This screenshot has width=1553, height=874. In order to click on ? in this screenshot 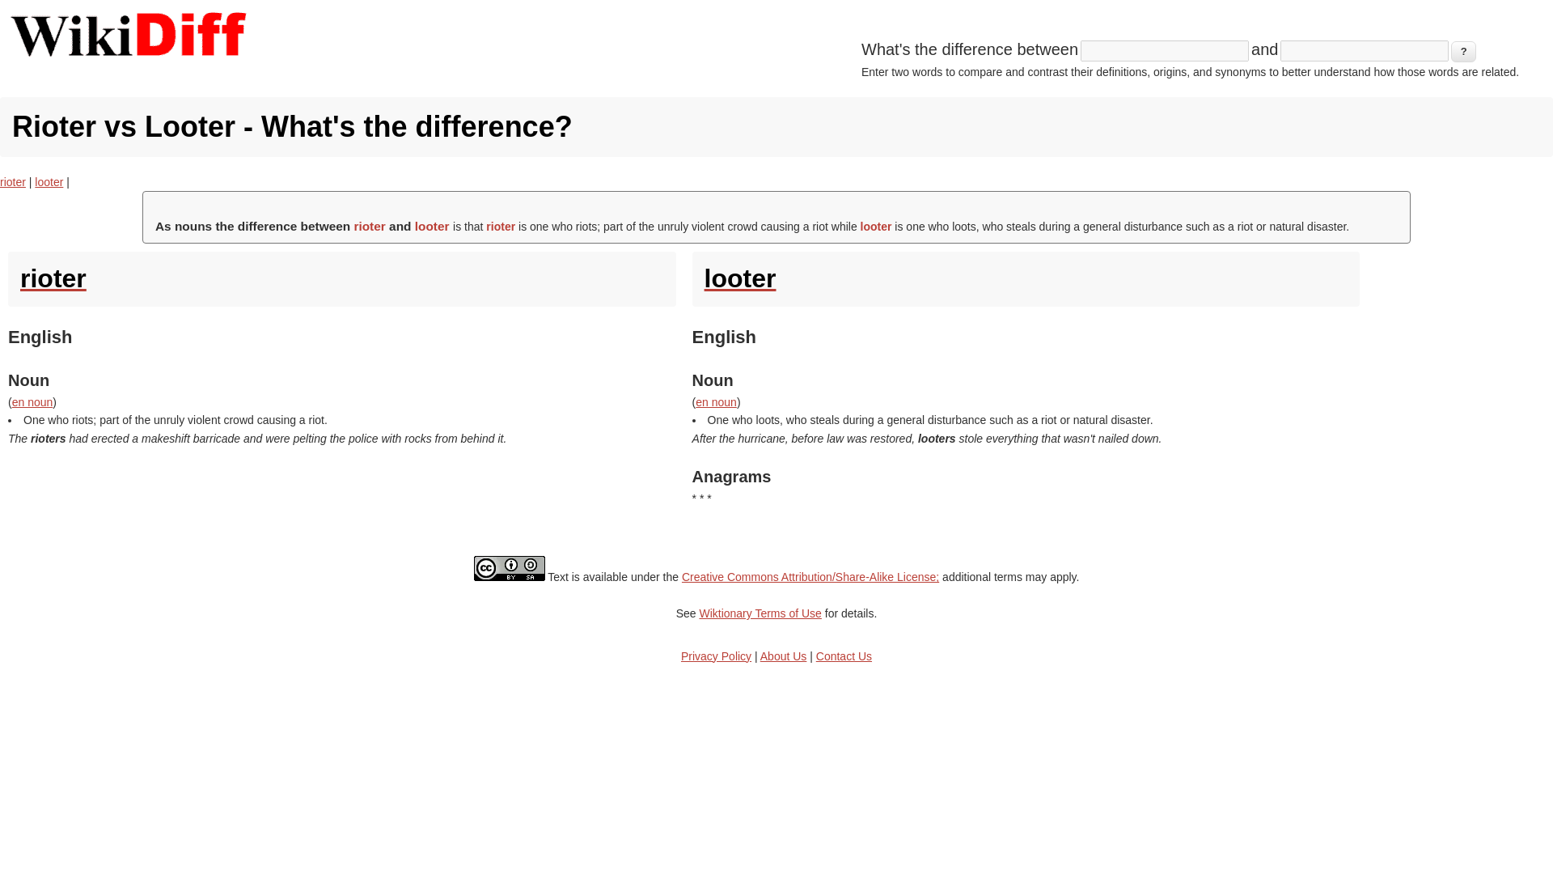, I will do `click(1463, 51)`.